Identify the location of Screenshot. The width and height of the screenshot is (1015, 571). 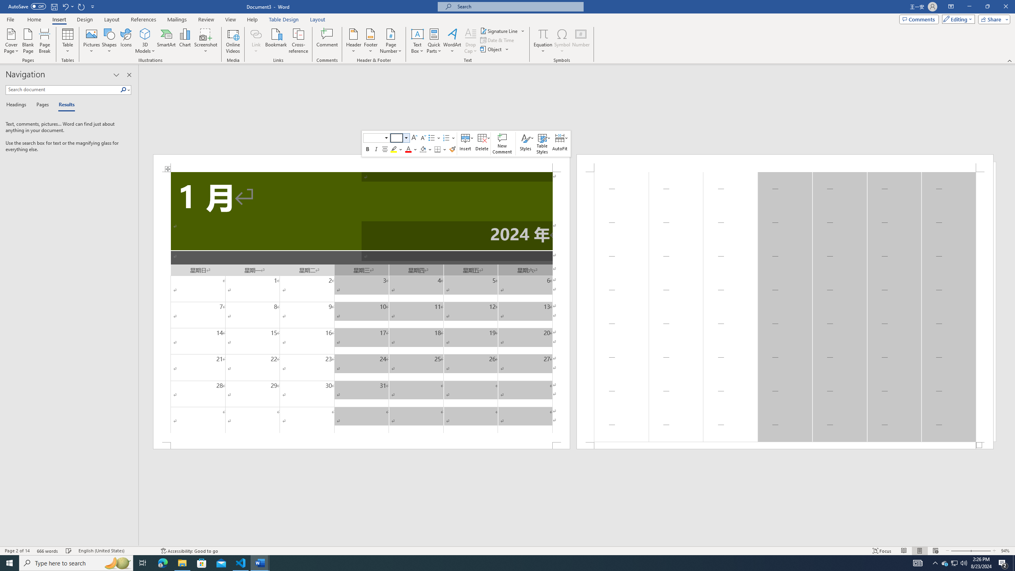
(206, 41).